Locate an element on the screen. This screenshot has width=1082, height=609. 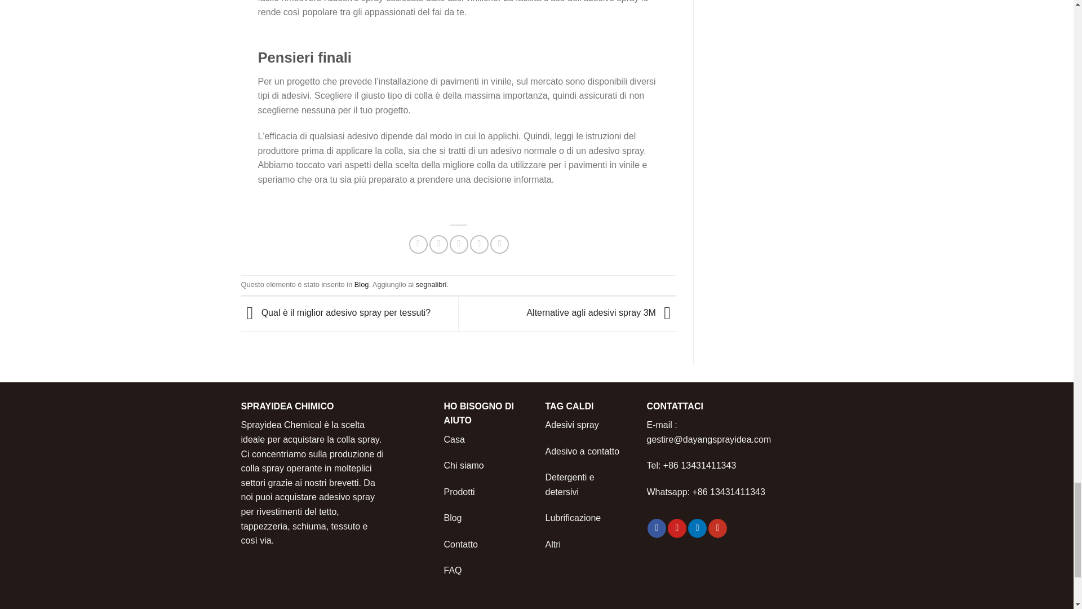
Seguici su Pinterest is located at coordinates (676, 528).